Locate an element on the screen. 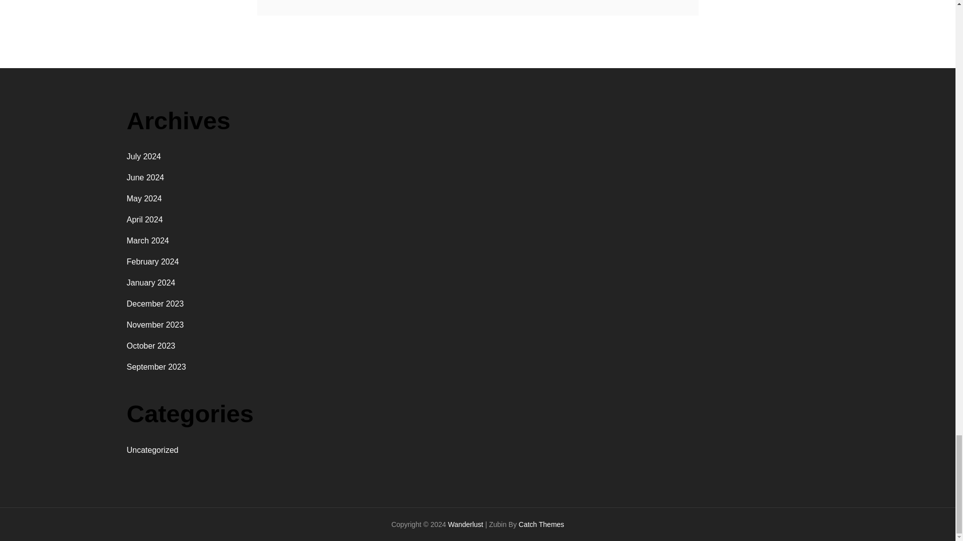 This screenshot has height=541, width=963. November 2023 is located at coordinates (154, 325).